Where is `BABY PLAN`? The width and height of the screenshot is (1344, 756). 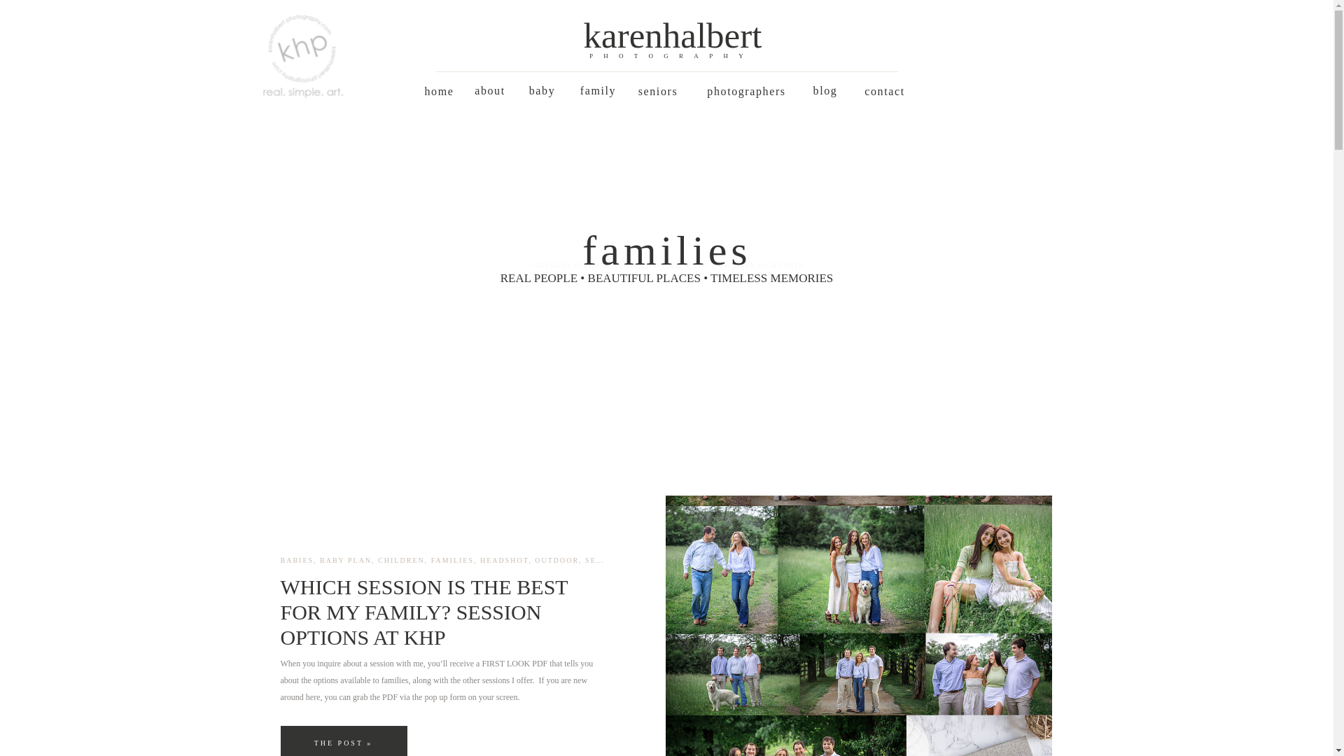
BABY PLAN is located at coordinates (346, 560).